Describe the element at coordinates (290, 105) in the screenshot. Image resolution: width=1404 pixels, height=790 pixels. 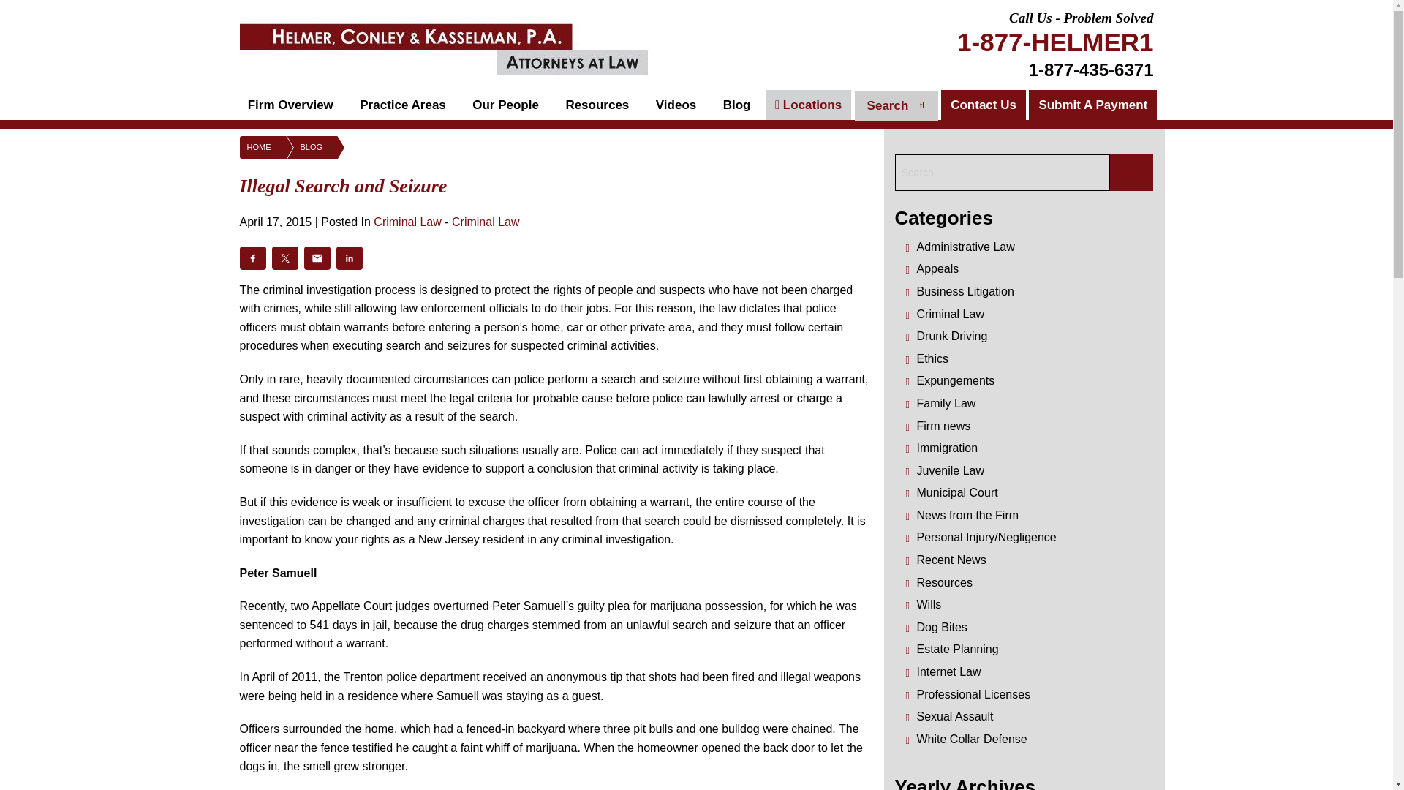
I see `Firm Overview` at that location.